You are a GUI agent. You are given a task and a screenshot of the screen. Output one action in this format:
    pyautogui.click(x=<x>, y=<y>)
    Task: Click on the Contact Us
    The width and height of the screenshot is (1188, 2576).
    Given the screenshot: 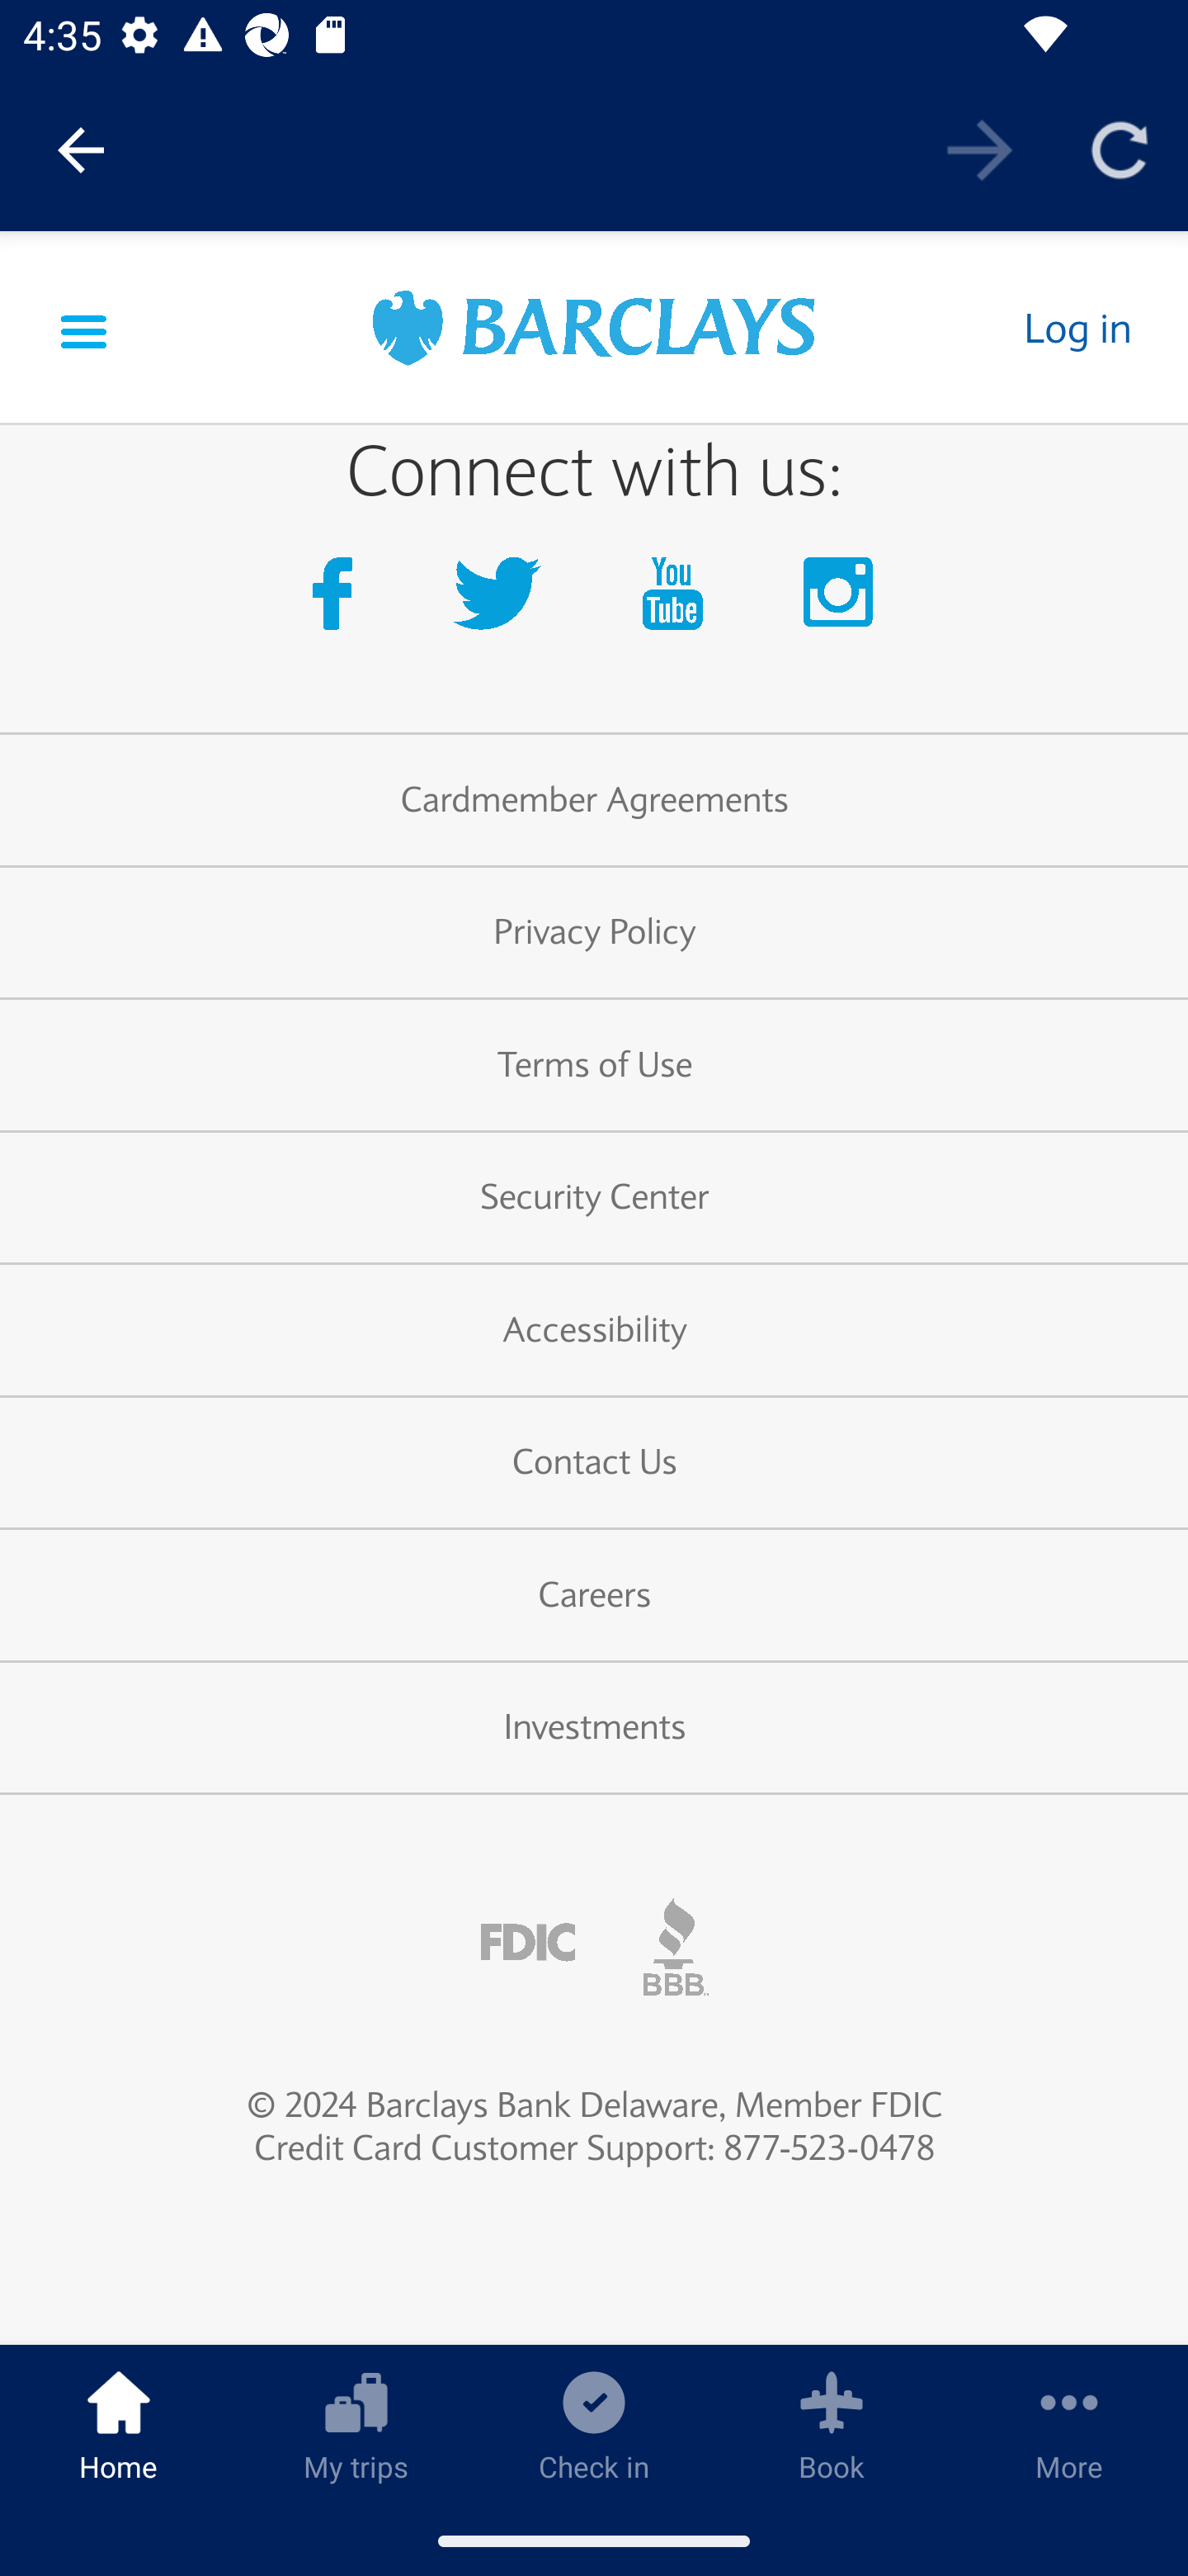 What is the action you would take?
    pyautogui.click(x=594, y=1466)
    